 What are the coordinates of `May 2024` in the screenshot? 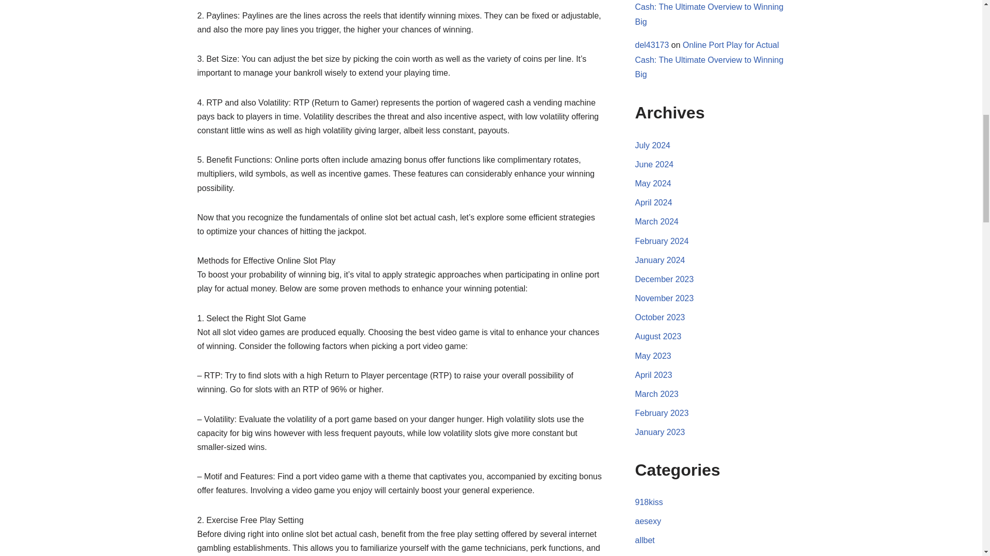 It's located at (653, 183).